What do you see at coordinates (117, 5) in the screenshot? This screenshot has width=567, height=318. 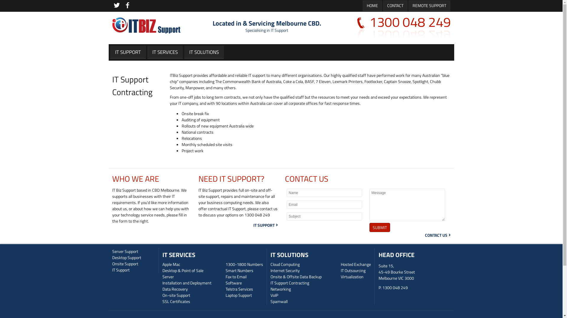 I see `Follow us on Twitter` at bounding box center [117, 5].